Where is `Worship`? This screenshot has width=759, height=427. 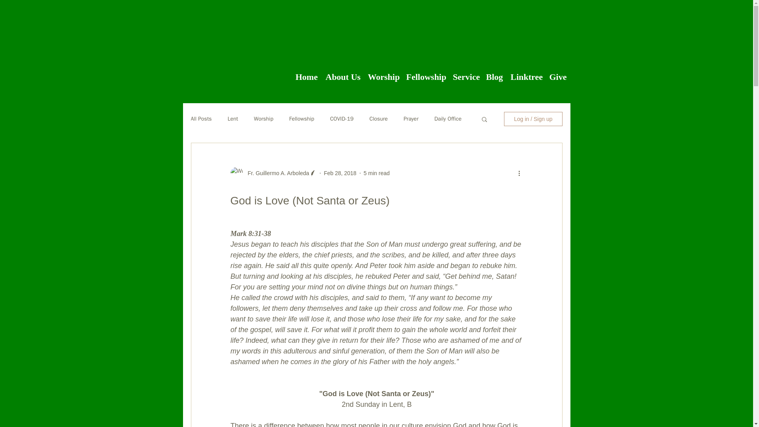
Worship is located at coordinates (383, 74).